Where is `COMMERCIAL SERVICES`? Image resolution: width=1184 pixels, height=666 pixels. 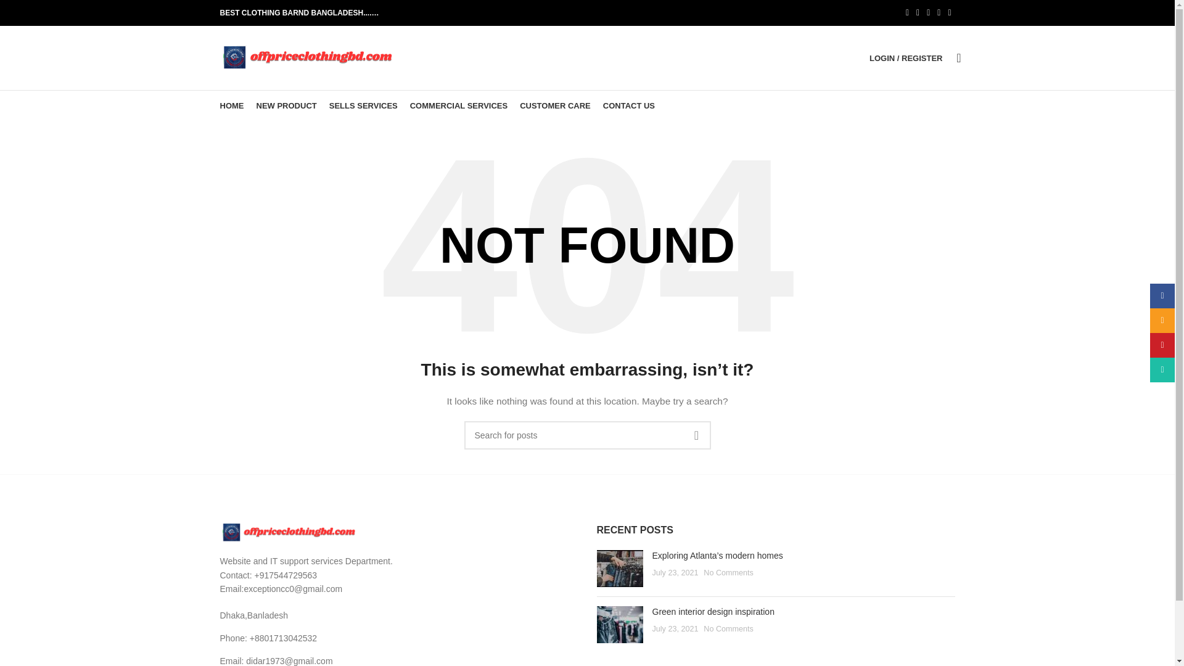 COMMERCIAL SERVICES is located at coordinates (459, 106).